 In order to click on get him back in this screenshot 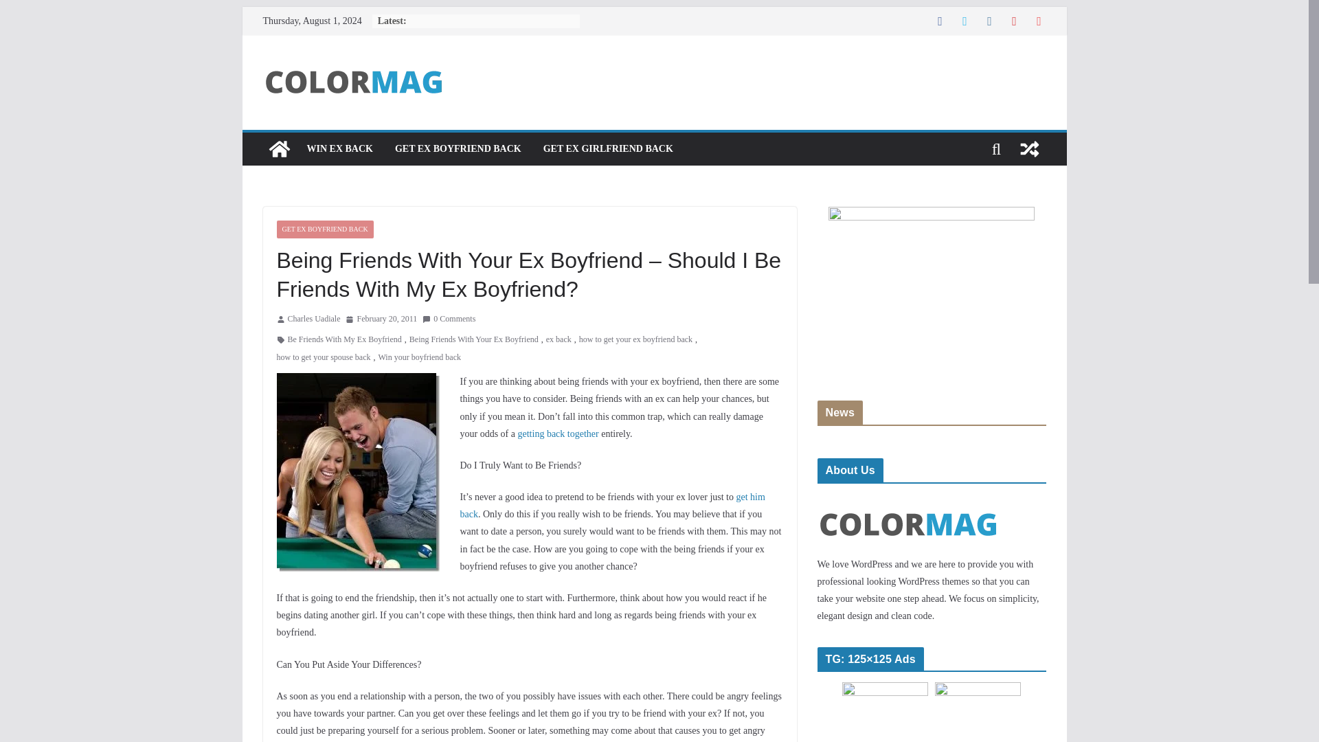, I will do `click(613, 506)`.